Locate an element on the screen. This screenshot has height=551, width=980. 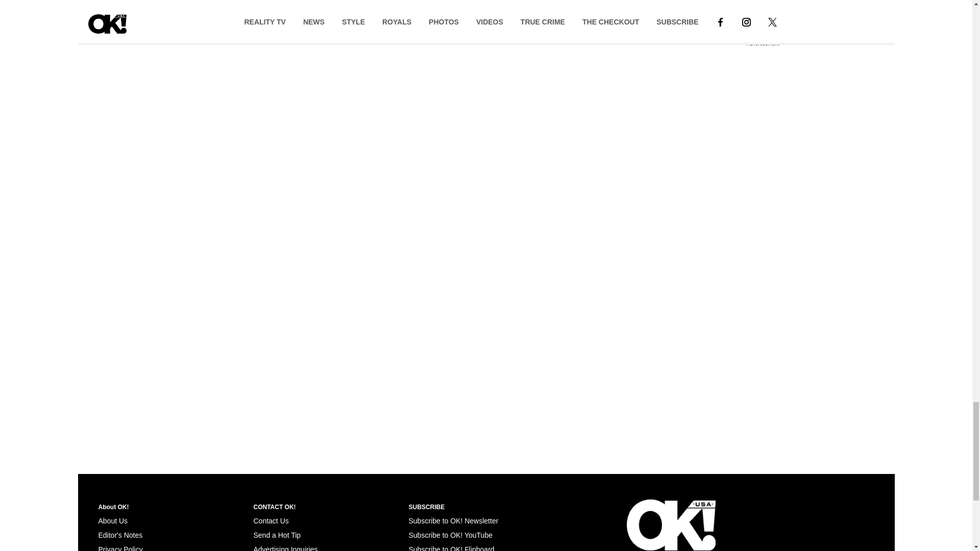
Contact Us is located at coordinates (271, 521).